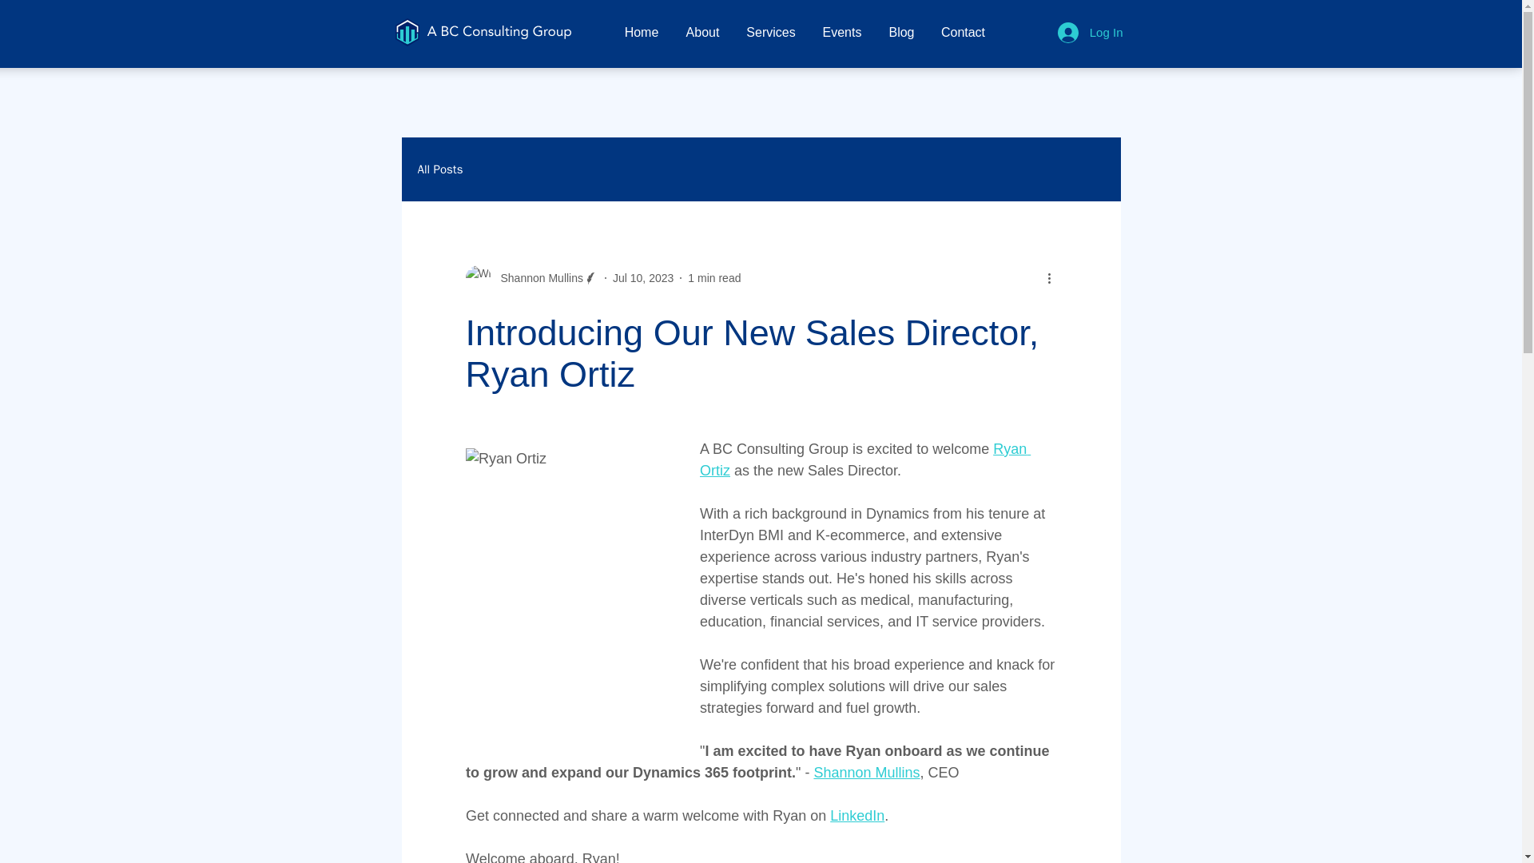 The width and height of the screenshot is (1534, 863). What do you see at coordinates (531, 277) in the screenshot?
I see `Shannon Mullins` at bounding box center [531, 277].